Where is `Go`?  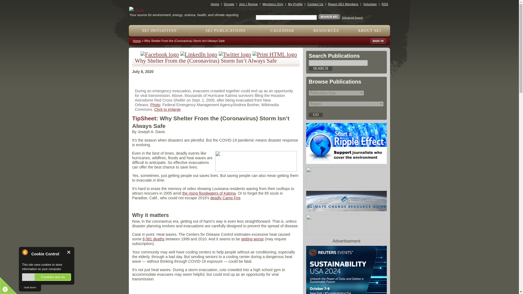 Go is located at coordinates (315, 114).